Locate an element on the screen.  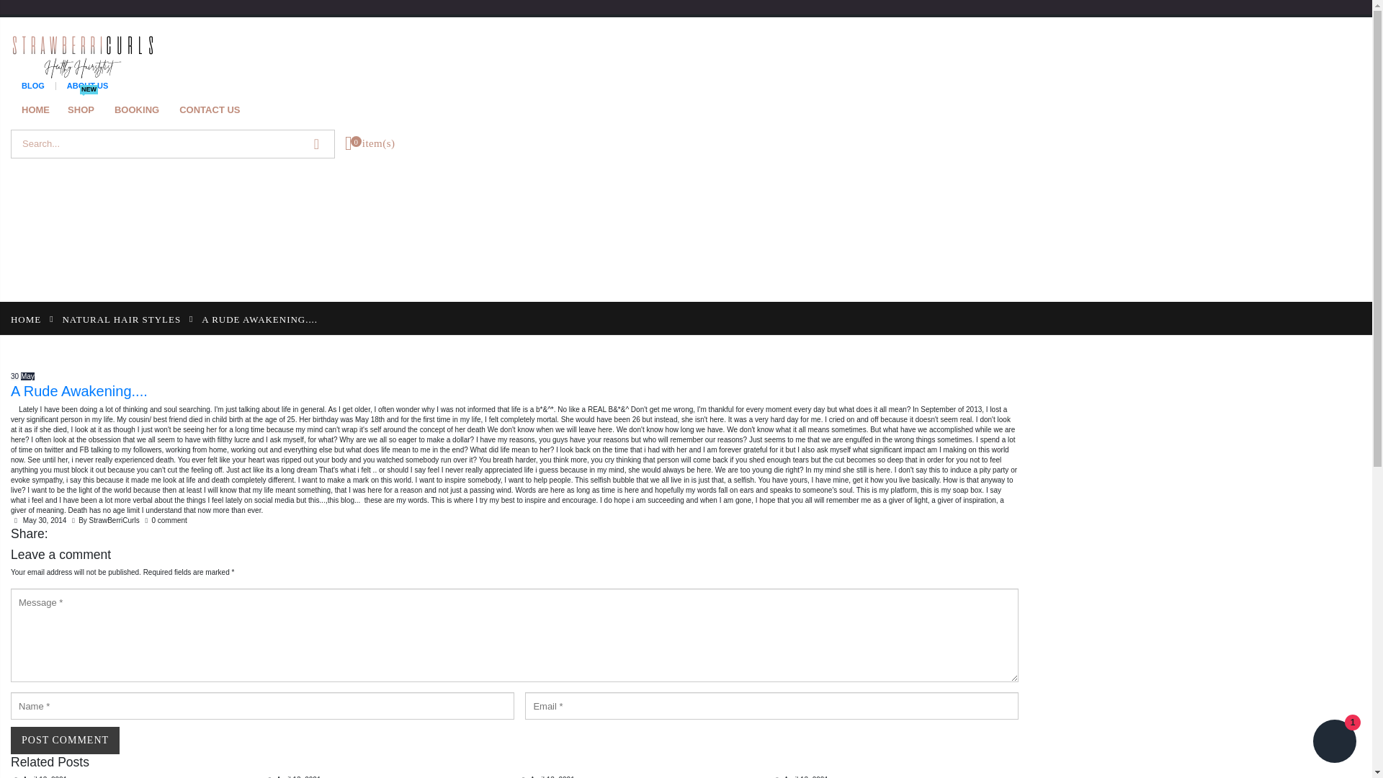
Post comment is located at coordinates (65, 740).